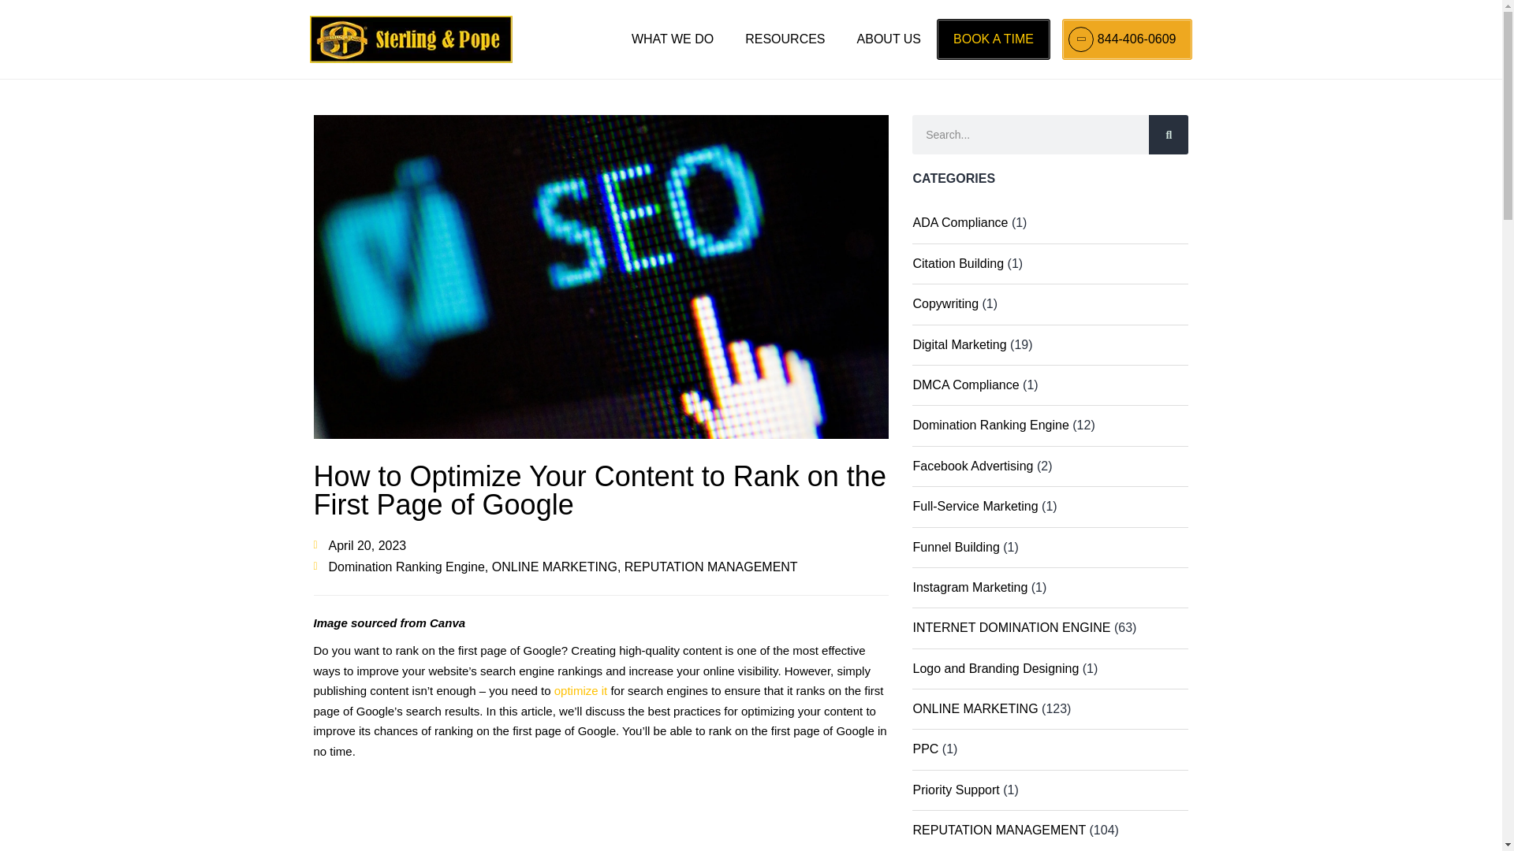 The image size is (1514, 851). I want to click on Digital Marketing, so click(959, 344).